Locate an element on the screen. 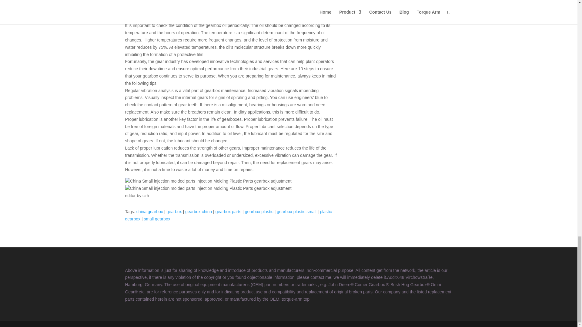  china gearbox is located at coordinates (149, 212).